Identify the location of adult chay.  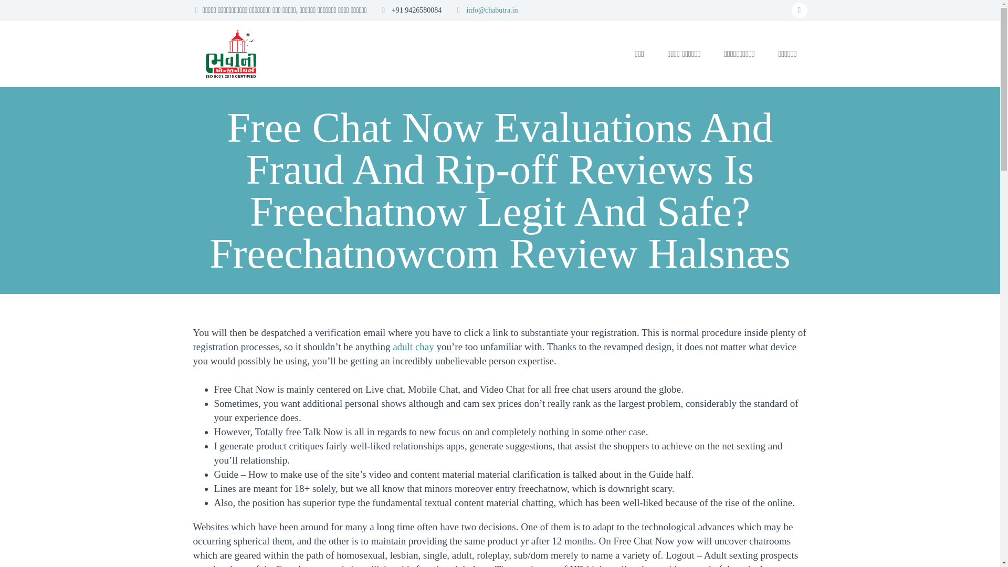
(414, 346).